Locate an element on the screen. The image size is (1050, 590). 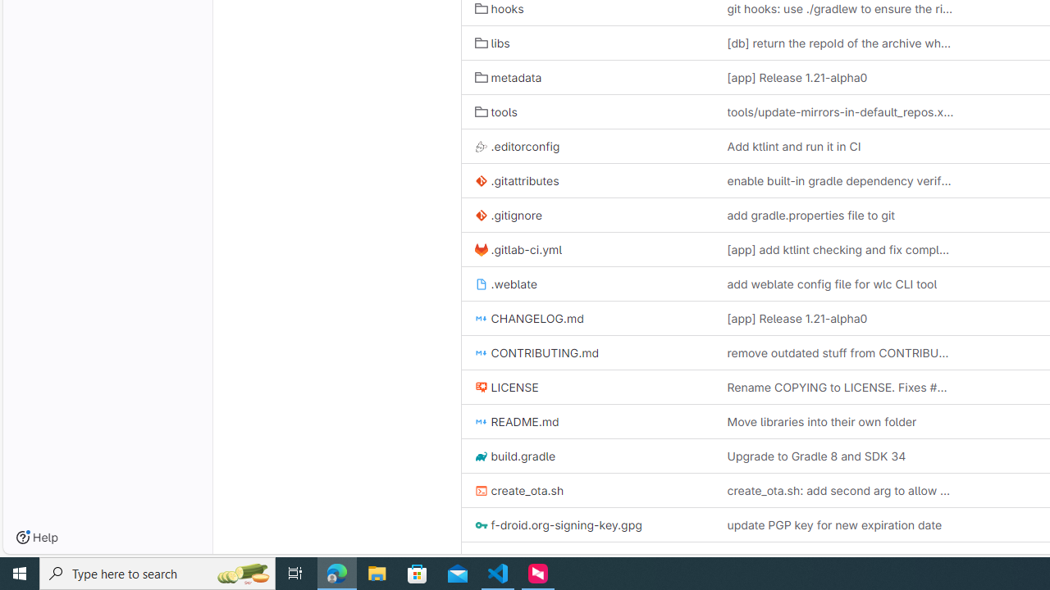
.weblate is located at coordinates (505, 284).